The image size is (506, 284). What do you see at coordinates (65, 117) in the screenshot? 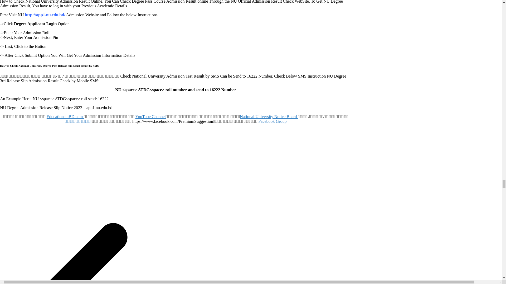
I see `EducationsinBD.com` at bounding box center [65, 117].